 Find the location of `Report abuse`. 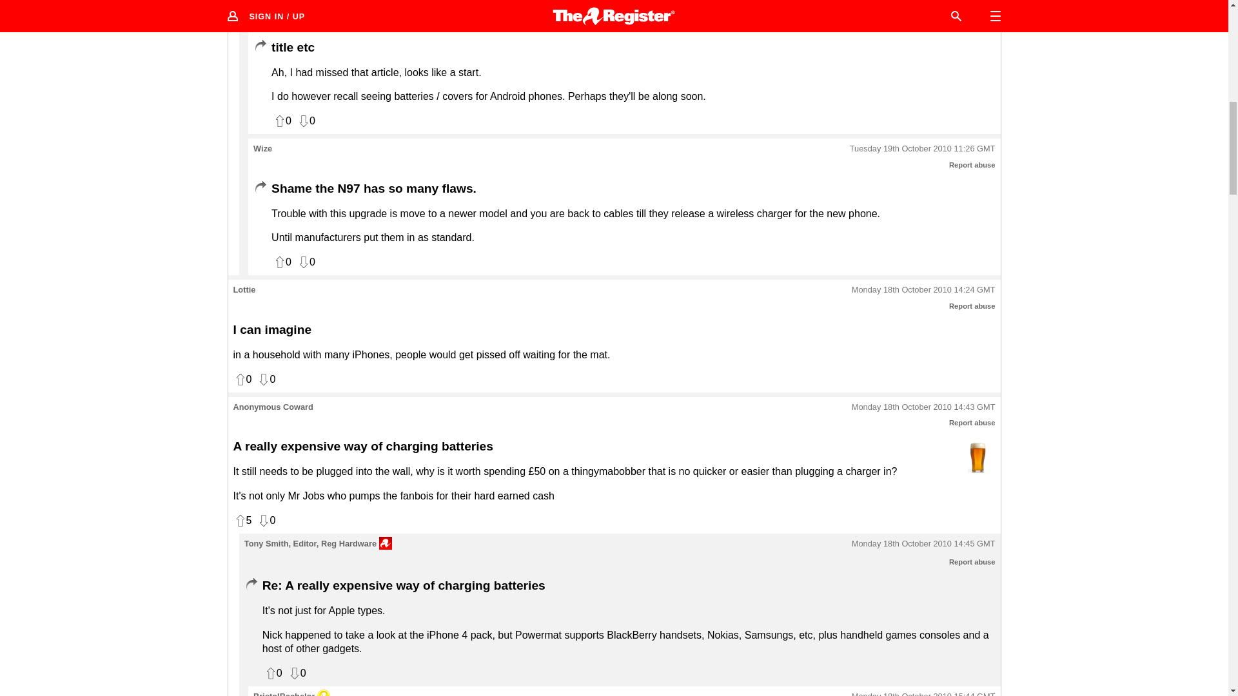

Report abuse is located at coordinates (972, 423).